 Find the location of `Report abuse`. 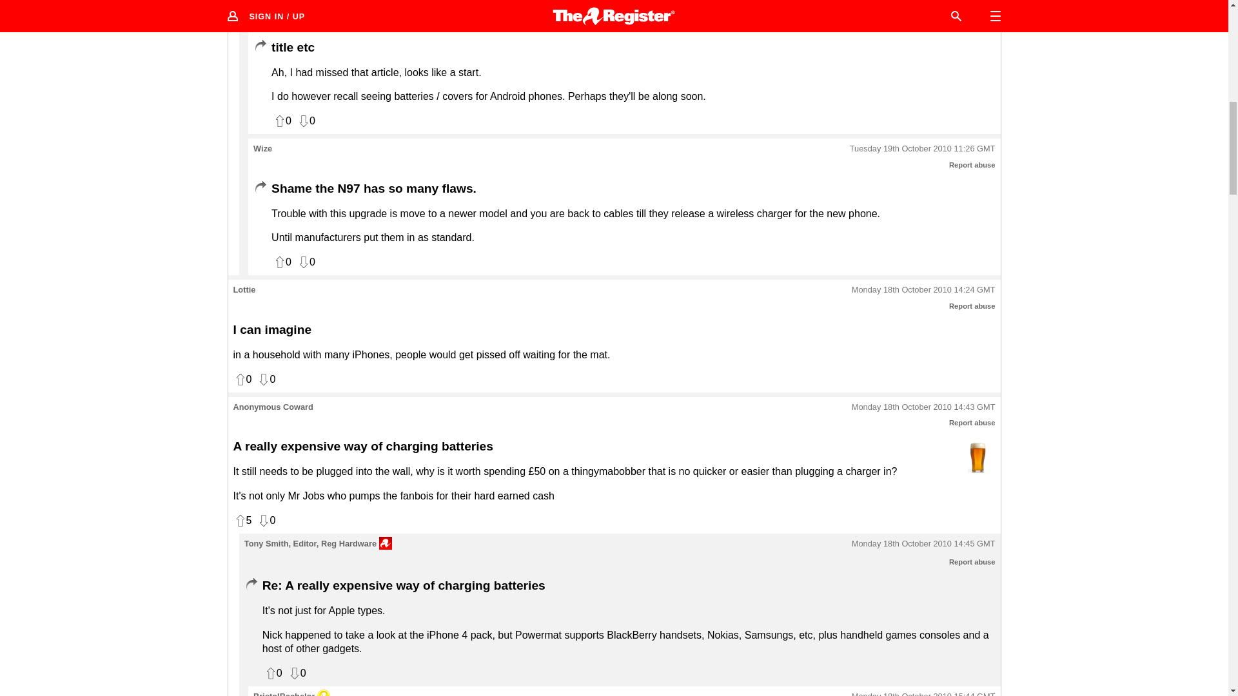

Report abuse is located at coordinates (972, 423).